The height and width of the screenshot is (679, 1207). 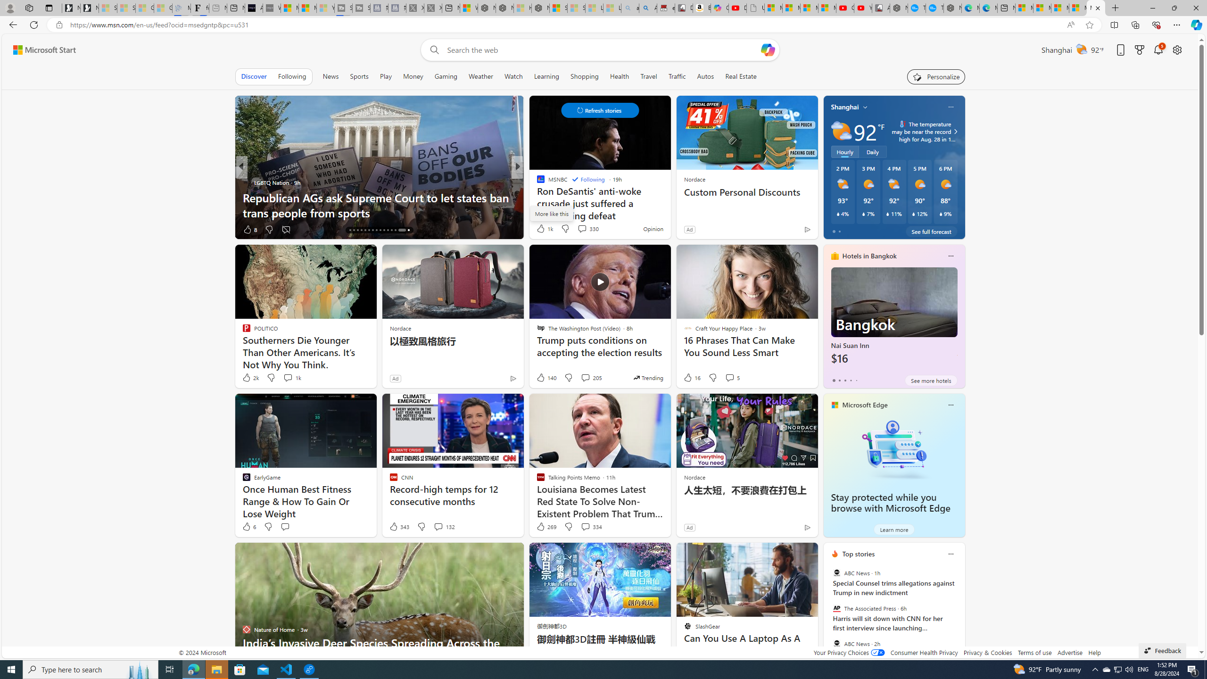 I want to click on AutomationID: tab-20, so click(x=365, y=230).